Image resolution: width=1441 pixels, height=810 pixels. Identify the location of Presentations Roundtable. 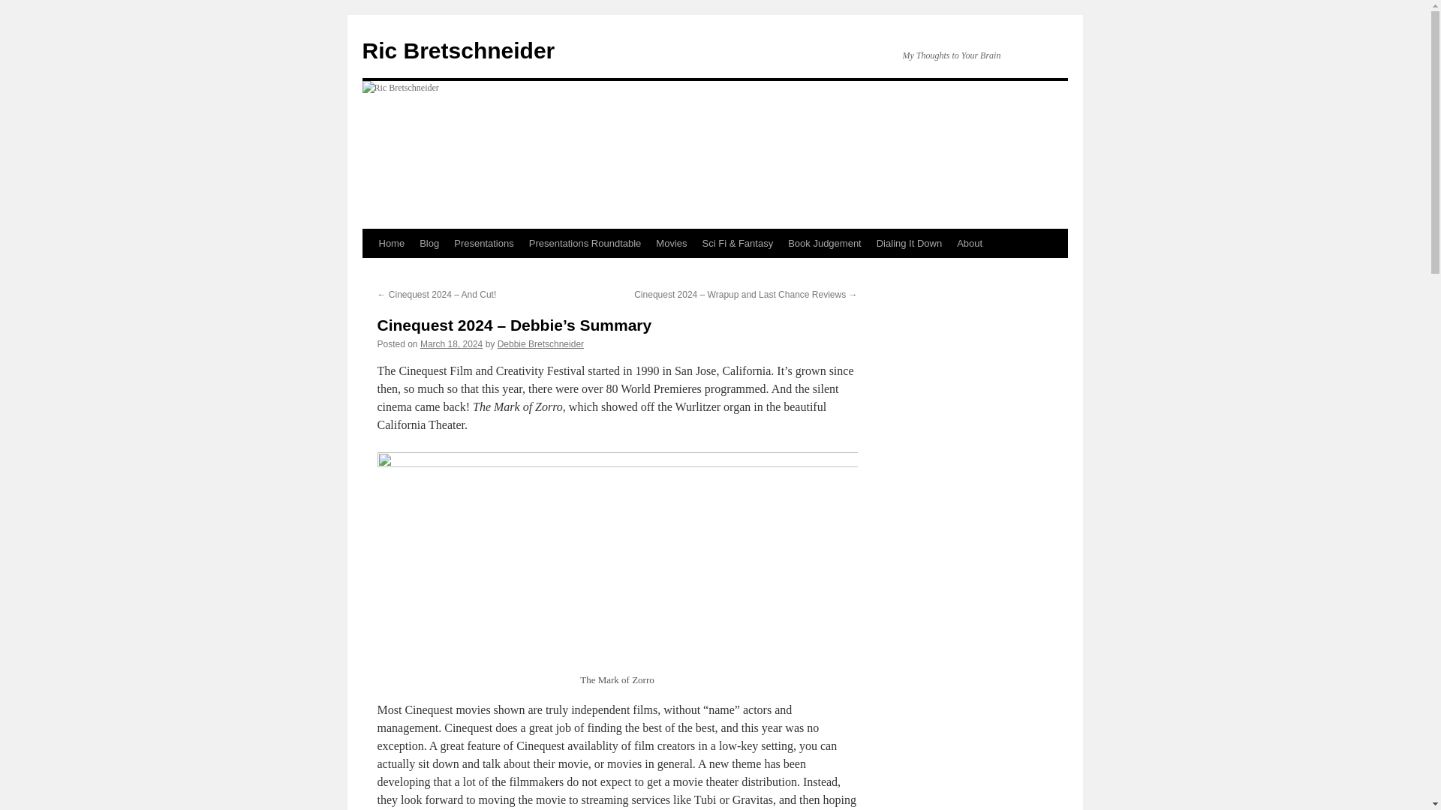
(585, 243).